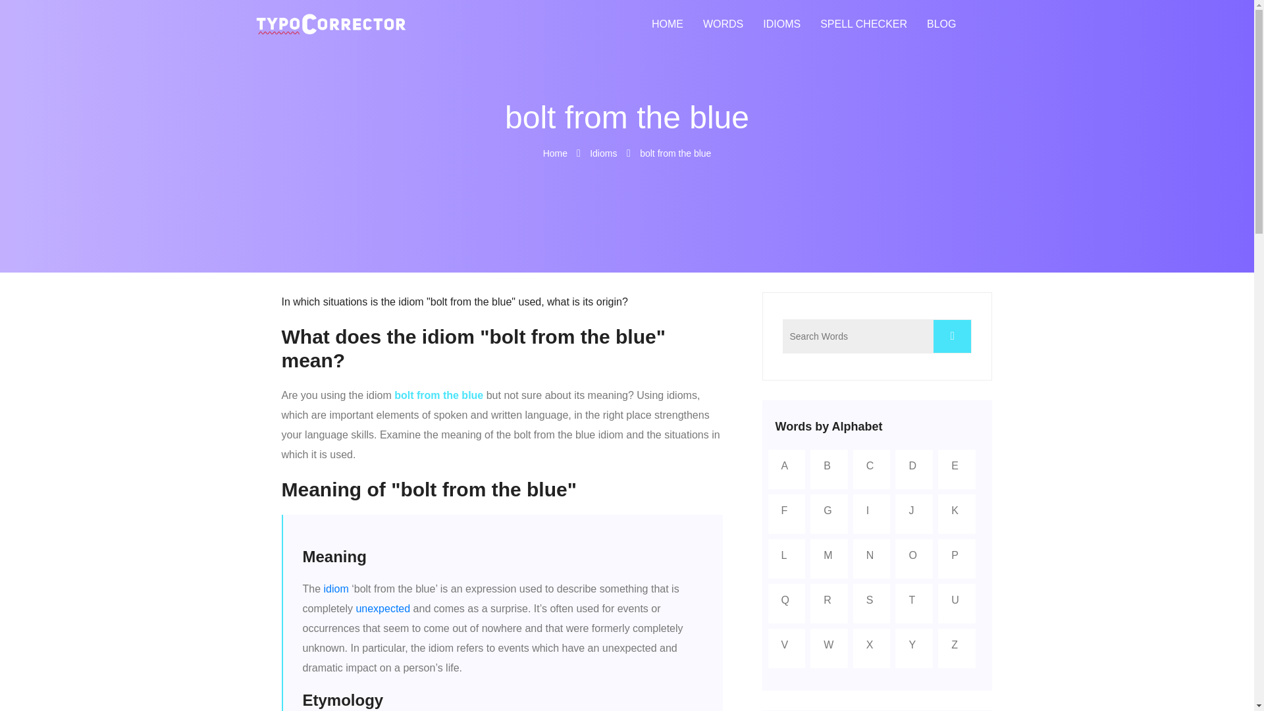 Image resolution: width=1264 pixels, height=711 pixels. I want to click on SPELL CHECKER, so click(864, 24).